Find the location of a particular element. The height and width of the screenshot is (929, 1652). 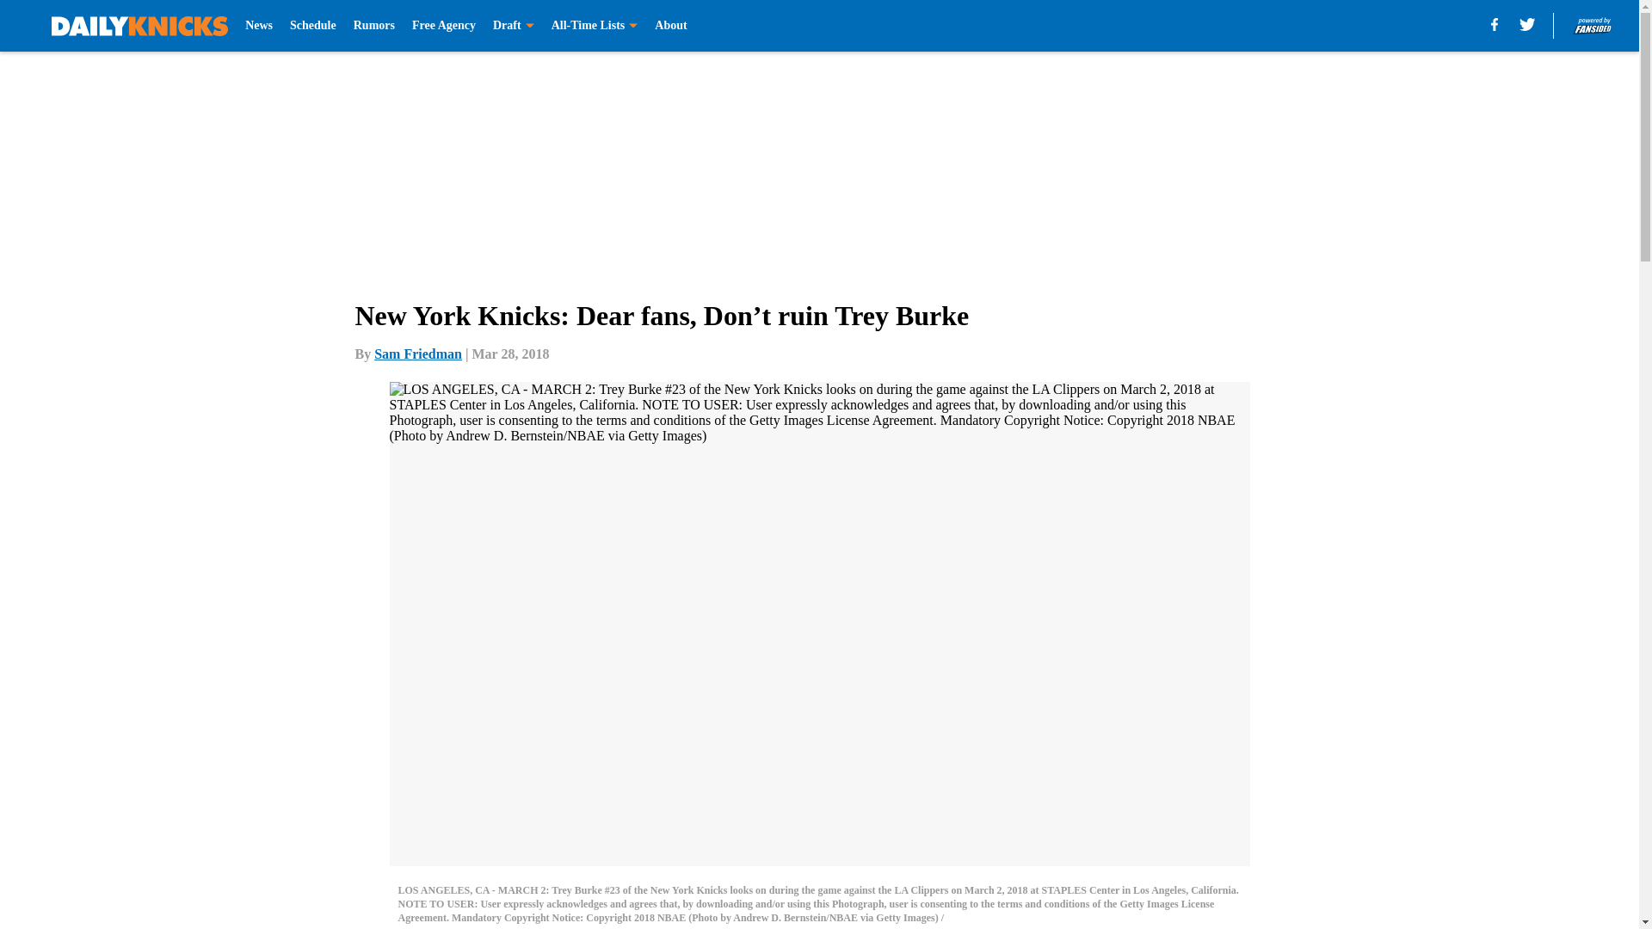

Sam Friedman is located at coordinates (418, 354).